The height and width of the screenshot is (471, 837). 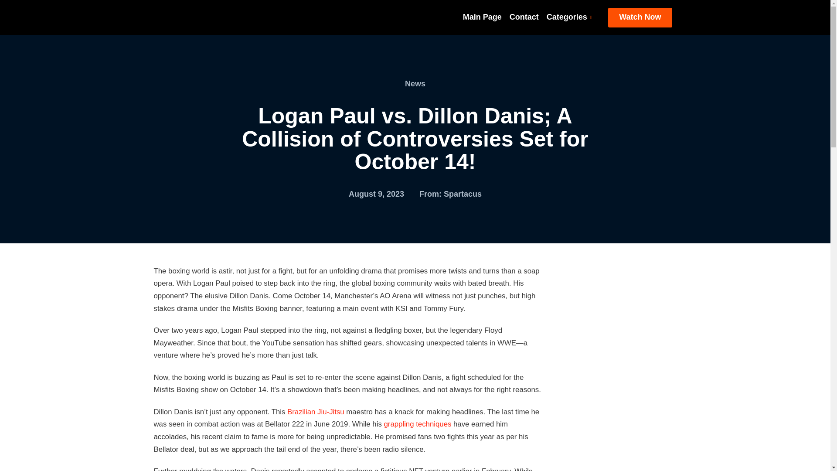 I want to click on Categories, so click(x=569, y=17).